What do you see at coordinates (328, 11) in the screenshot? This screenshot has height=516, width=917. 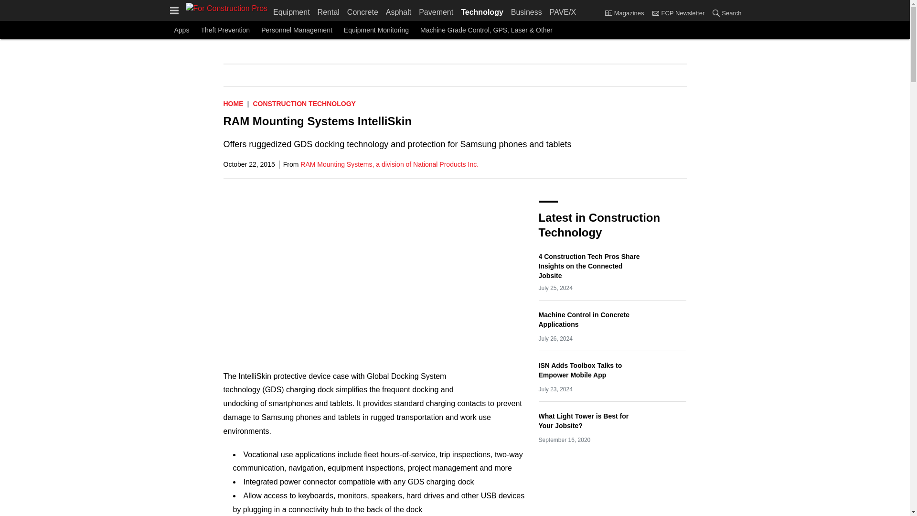 I see `Rental` at bounding box center [328, 11].